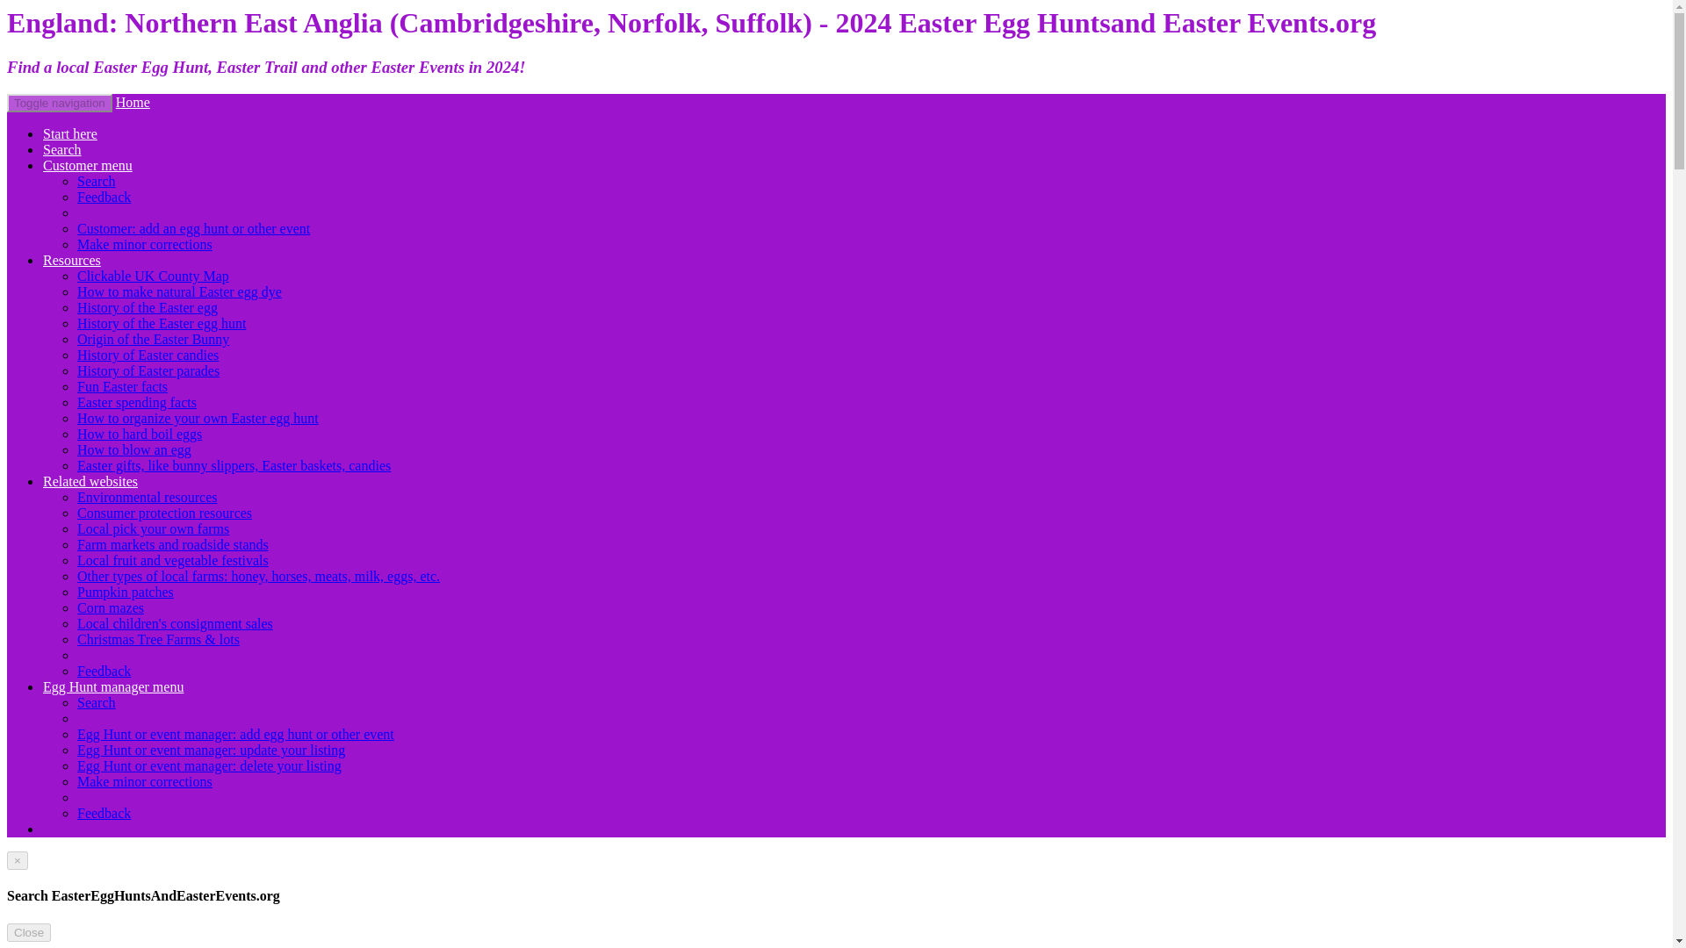 The image size is (1686, 948). I want to click on Clickable UK County Map, so click(153, 276).